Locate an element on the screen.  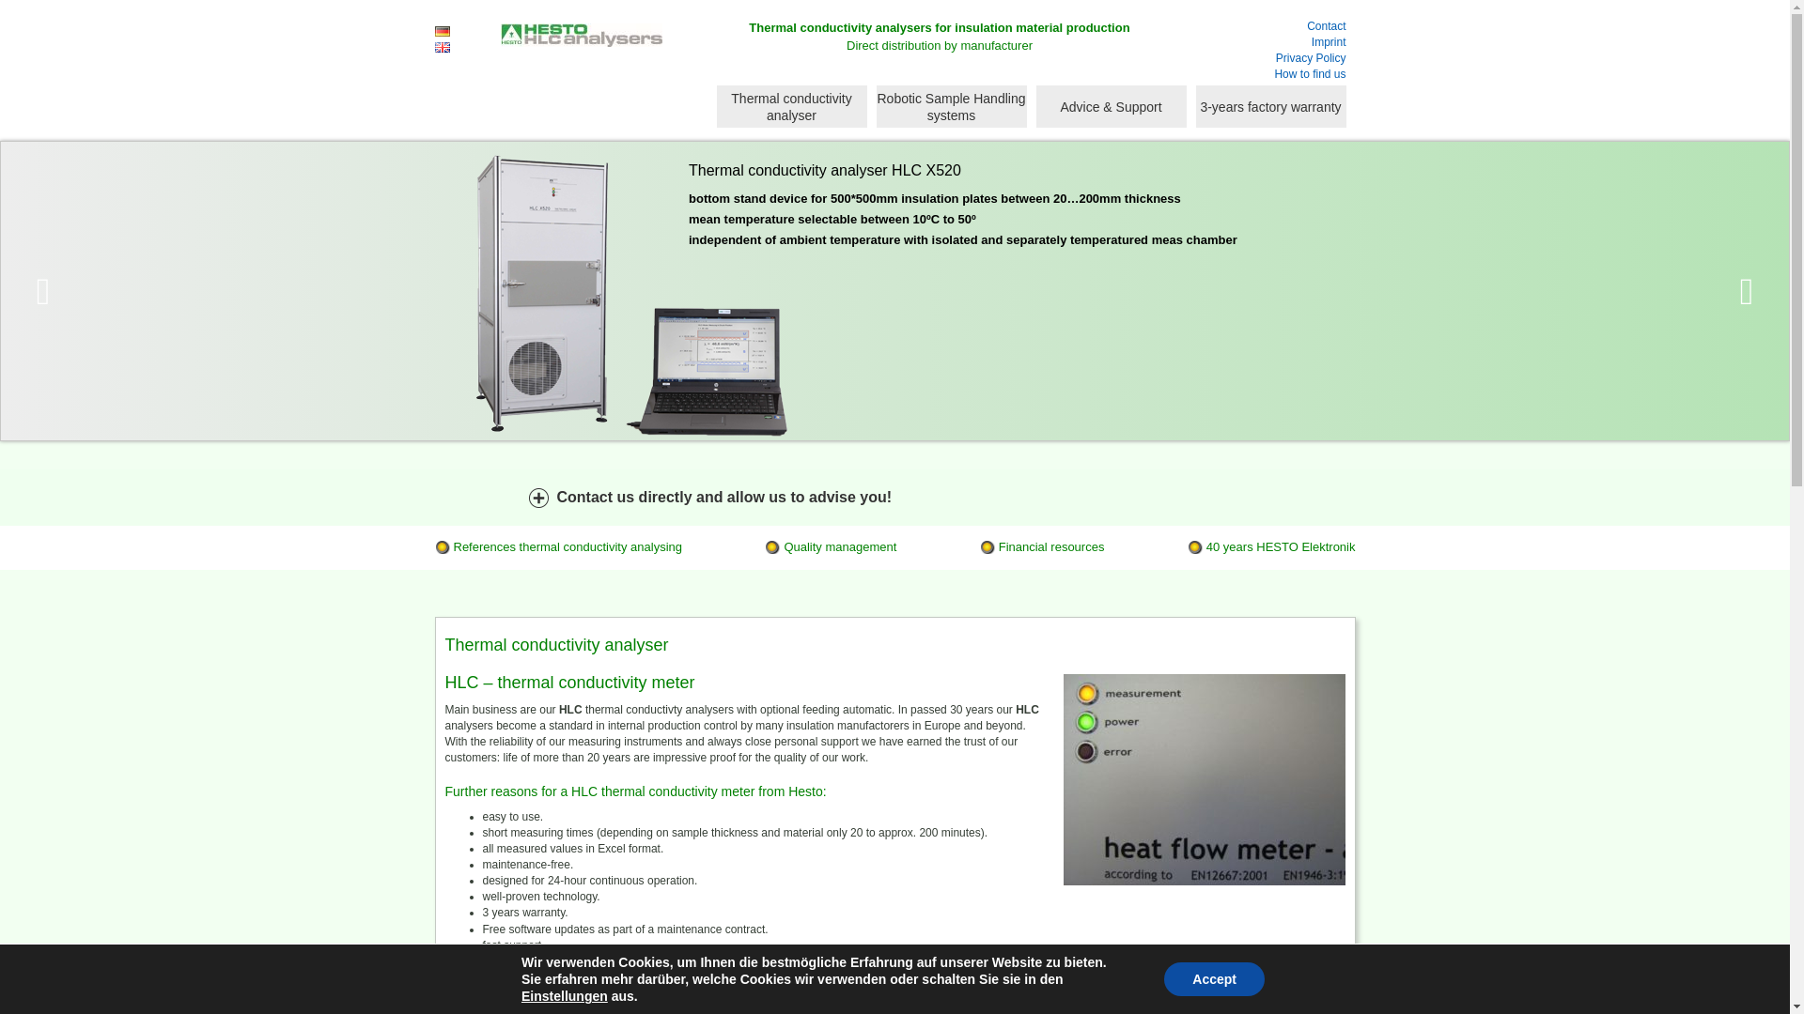
3-years factory warranty is located at coordinates (1270, 106).